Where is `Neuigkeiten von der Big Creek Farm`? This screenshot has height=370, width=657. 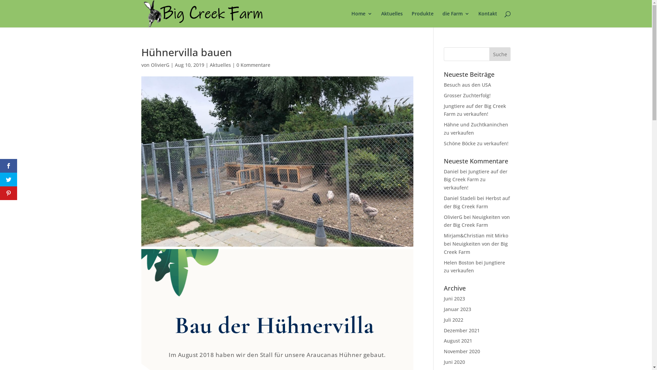 Neuigkeiten von der Big Creek Farm is located at coordinates (476, 248).